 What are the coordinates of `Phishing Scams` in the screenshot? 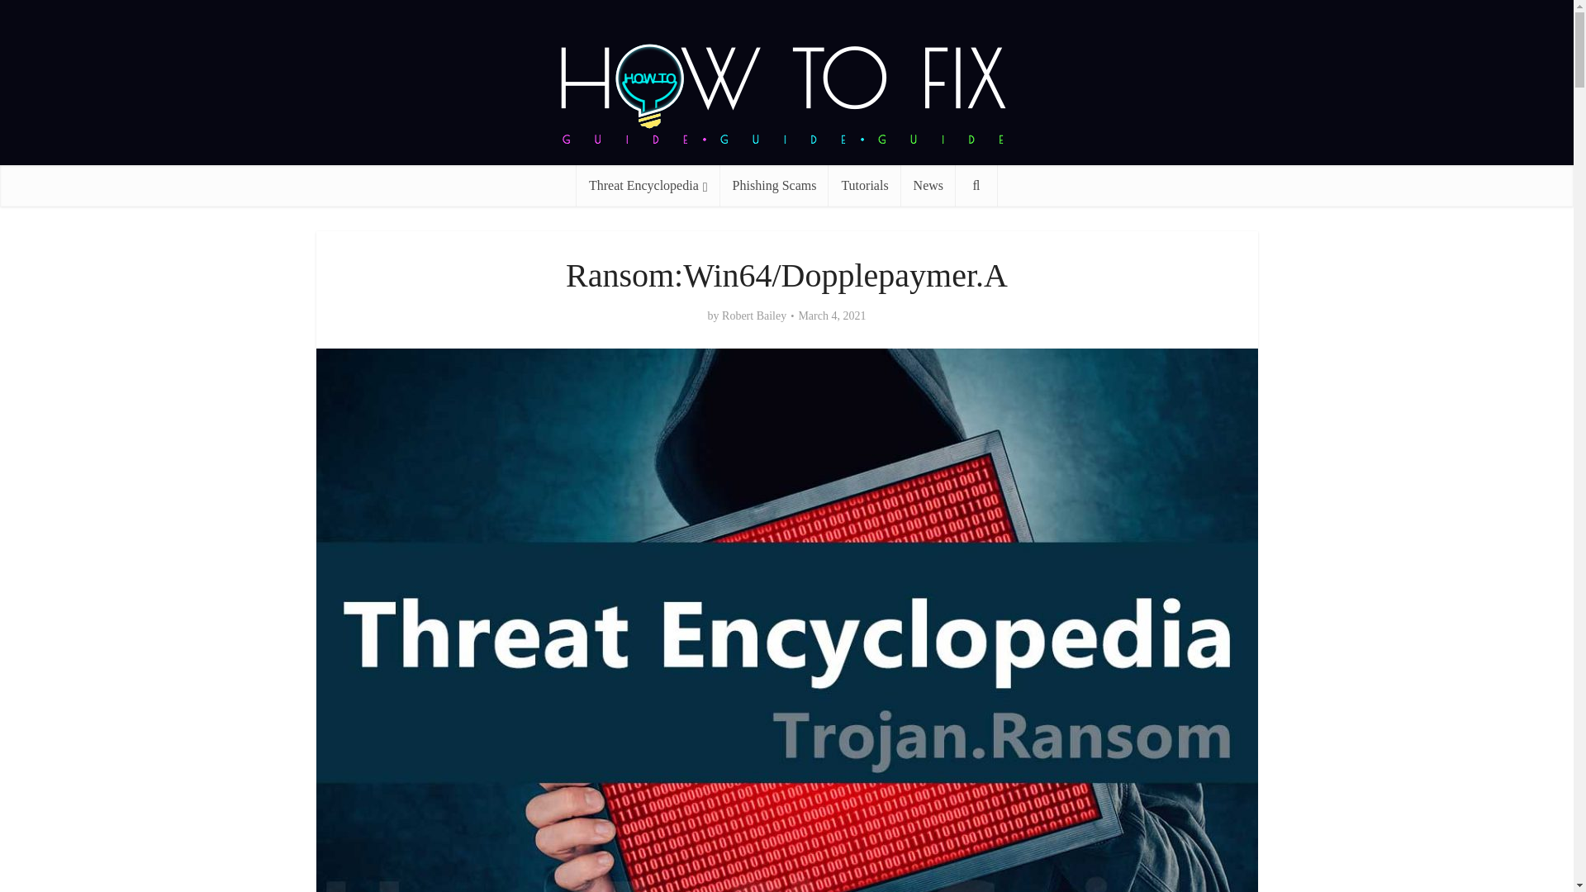 It's located at (775, 185).